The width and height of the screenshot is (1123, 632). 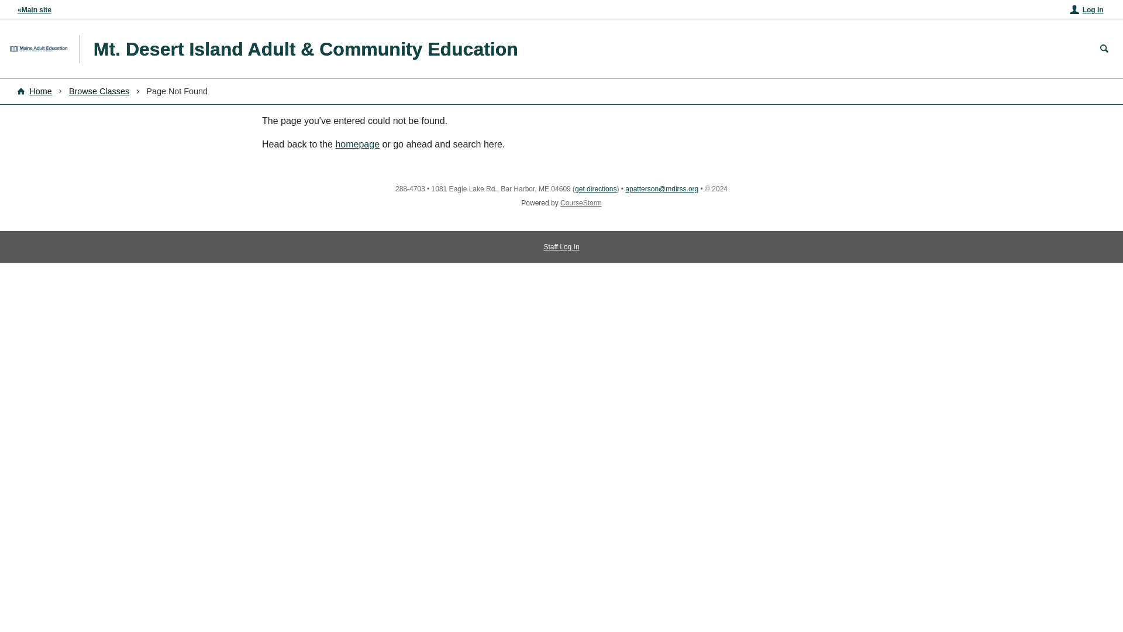 I want to click on Log In, so click(x=1087, y=9).